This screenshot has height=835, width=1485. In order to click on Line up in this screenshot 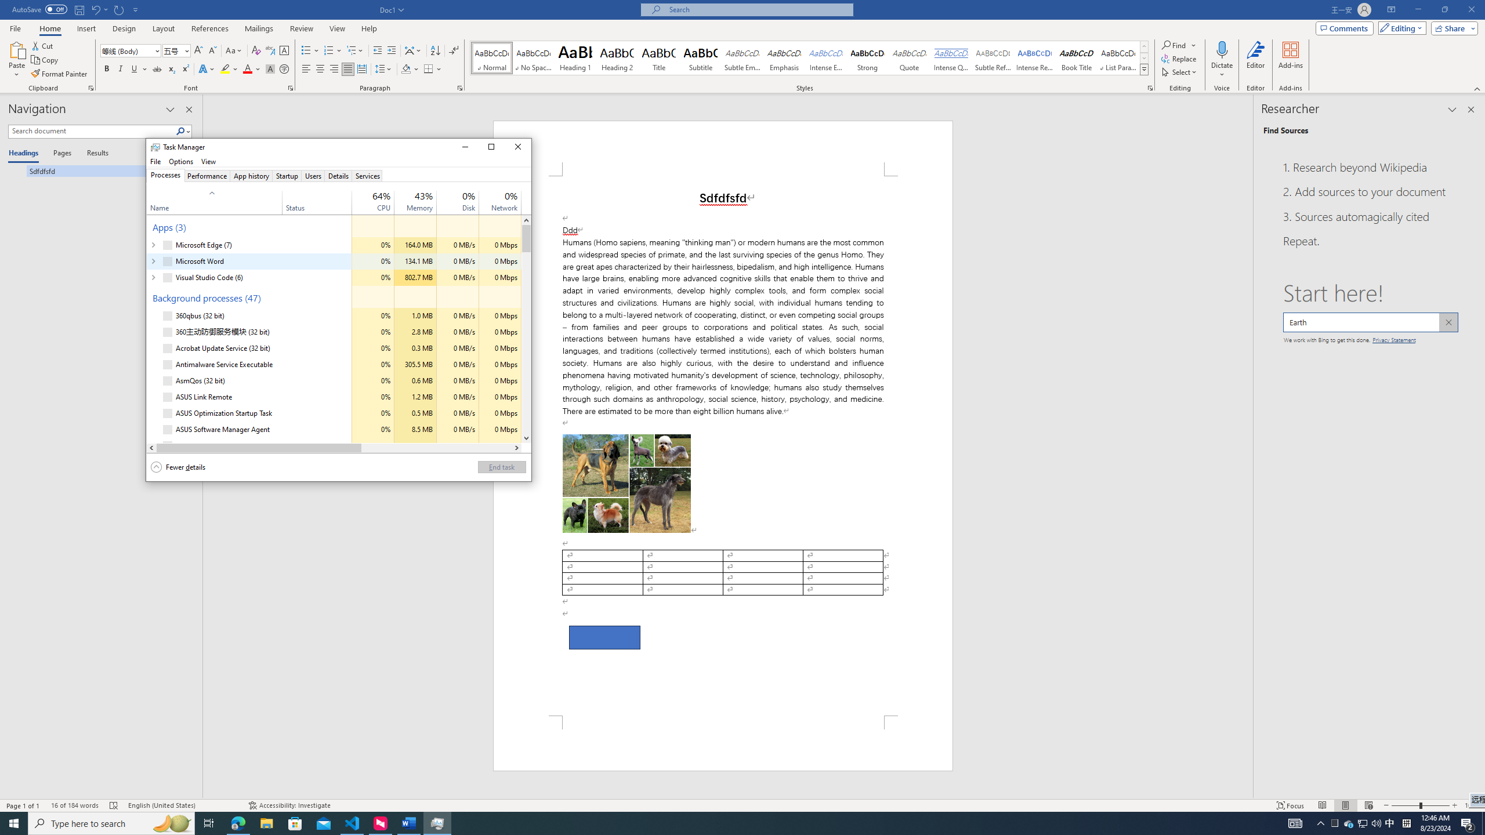, I will do `click(526, 220)`.